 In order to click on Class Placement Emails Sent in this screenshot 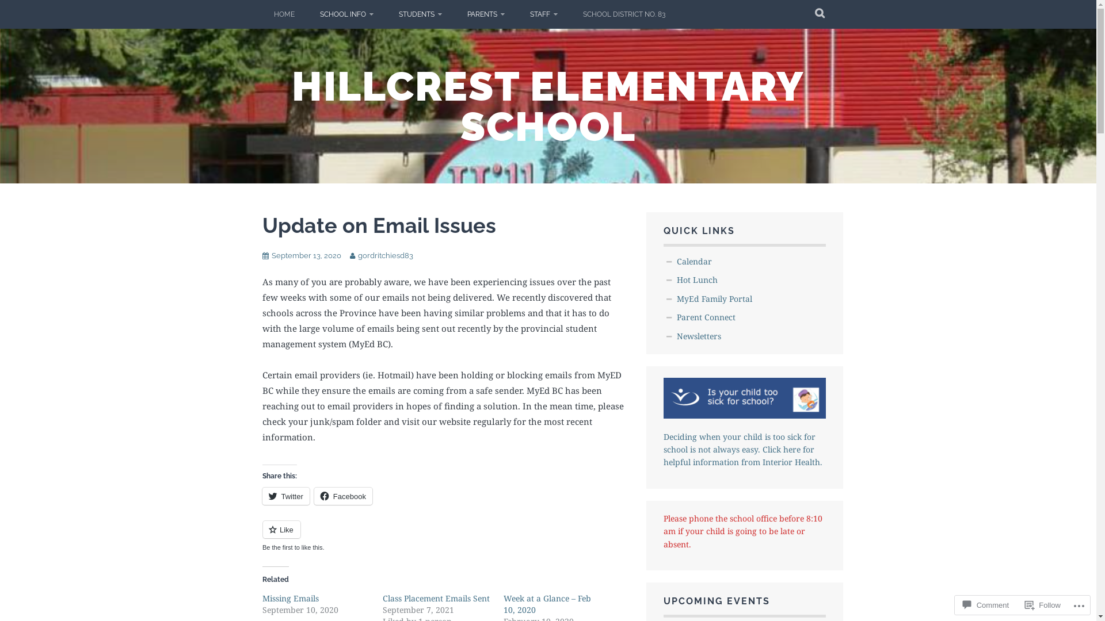, I will do `click(436, 598)`.